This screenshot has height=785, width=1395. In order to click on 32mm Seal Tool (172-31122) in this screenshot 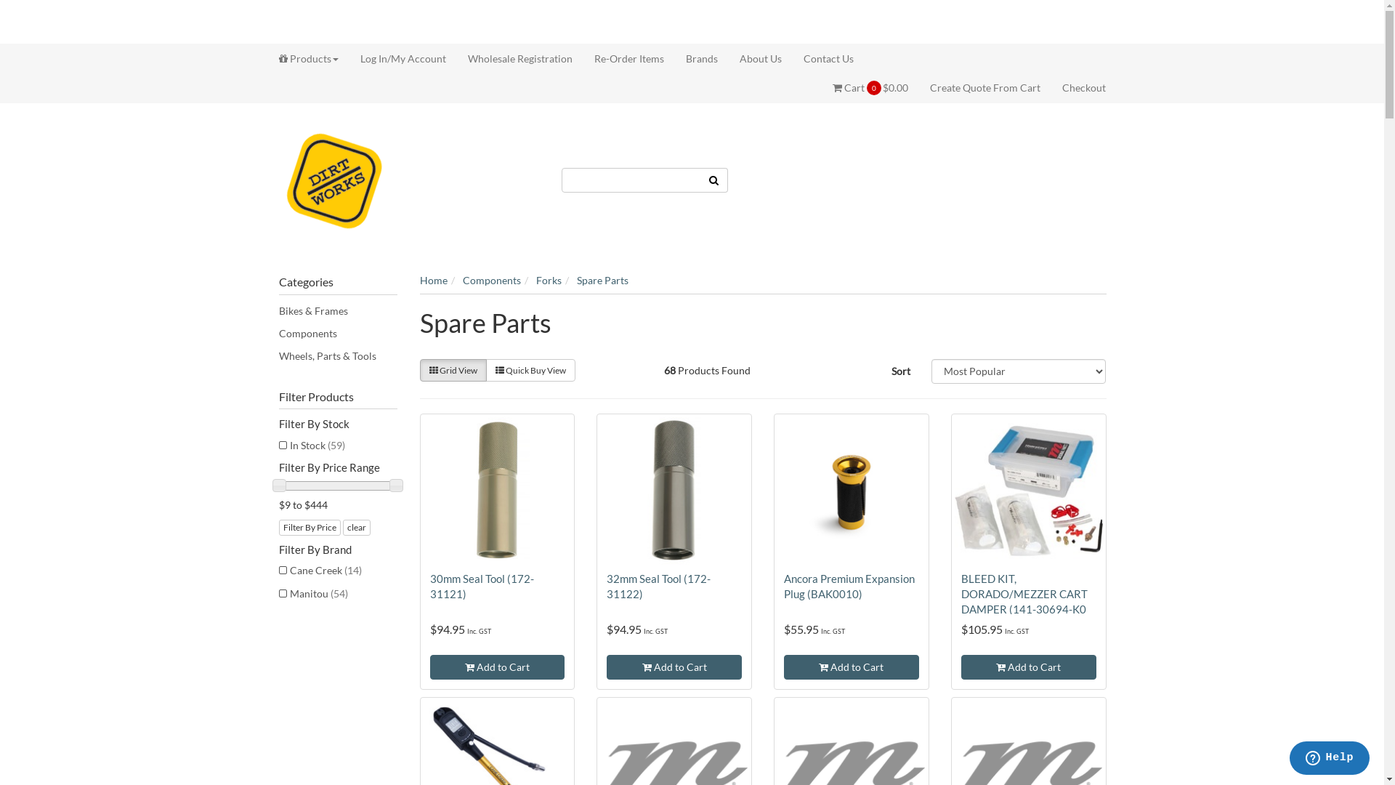, I will do `click(658, 586)`.